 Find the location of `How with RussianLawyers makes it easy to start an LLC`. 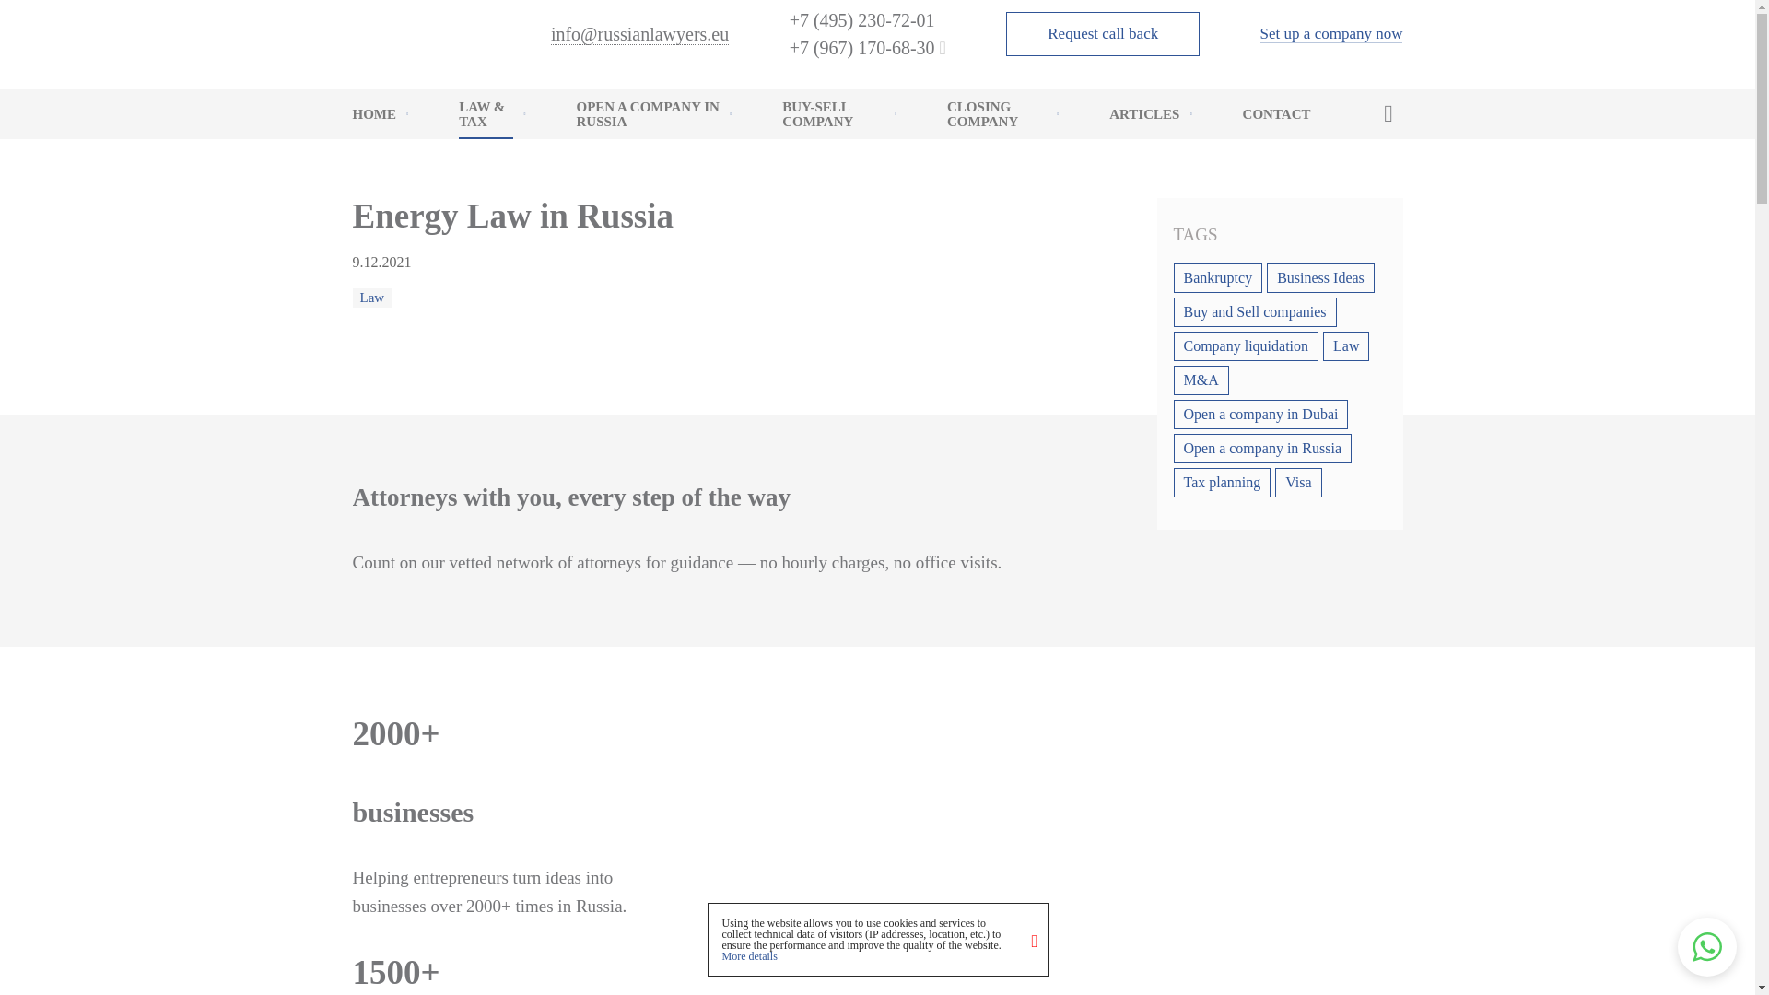

How with RussianLawyers makes it easy to start an LLC is located at coordinates (645, 162).